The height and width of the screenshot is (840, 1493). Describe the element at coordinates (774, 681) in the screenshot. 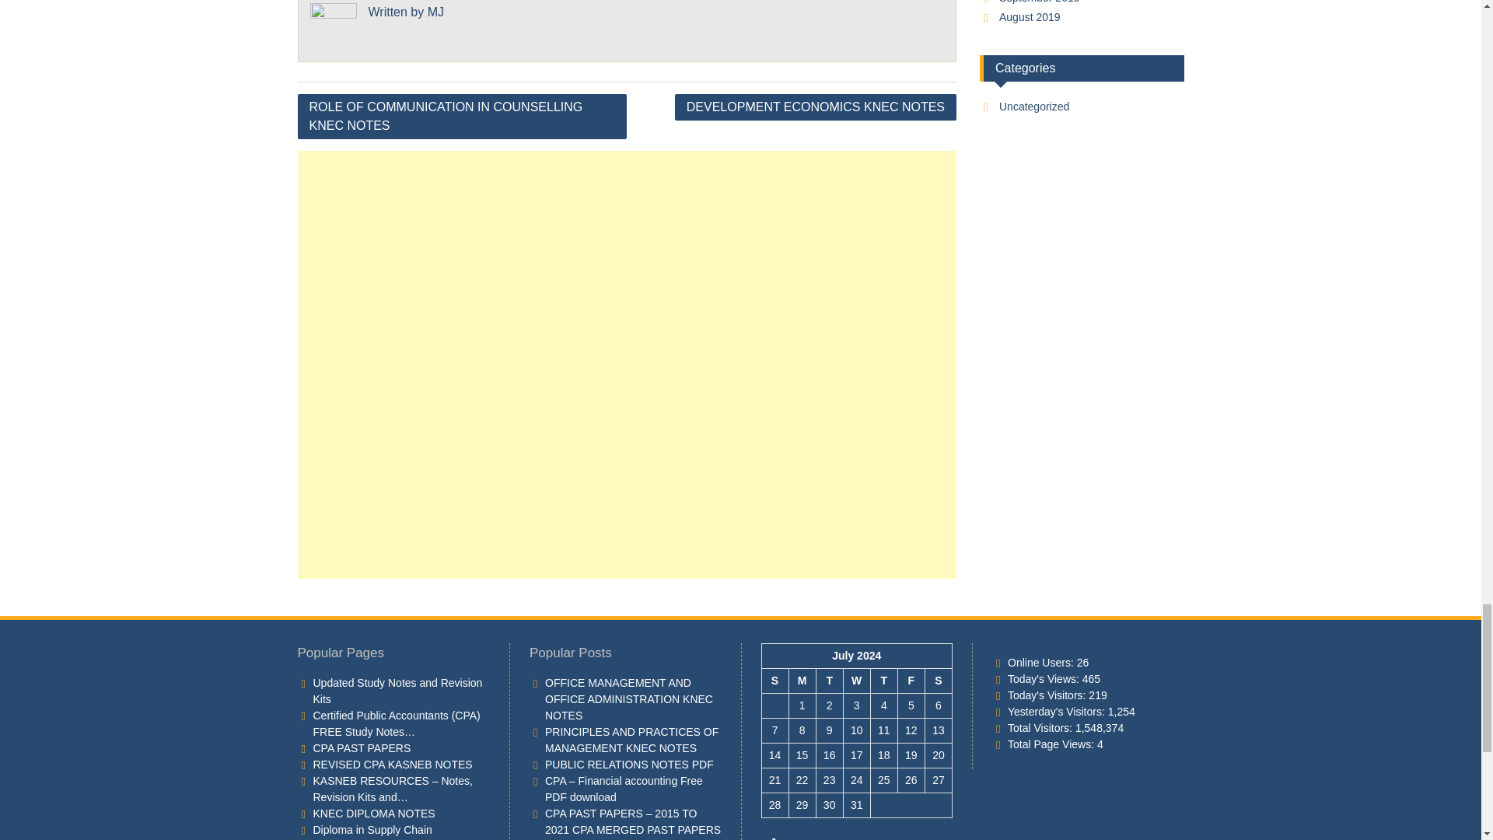

I see `Sunday` at that location.